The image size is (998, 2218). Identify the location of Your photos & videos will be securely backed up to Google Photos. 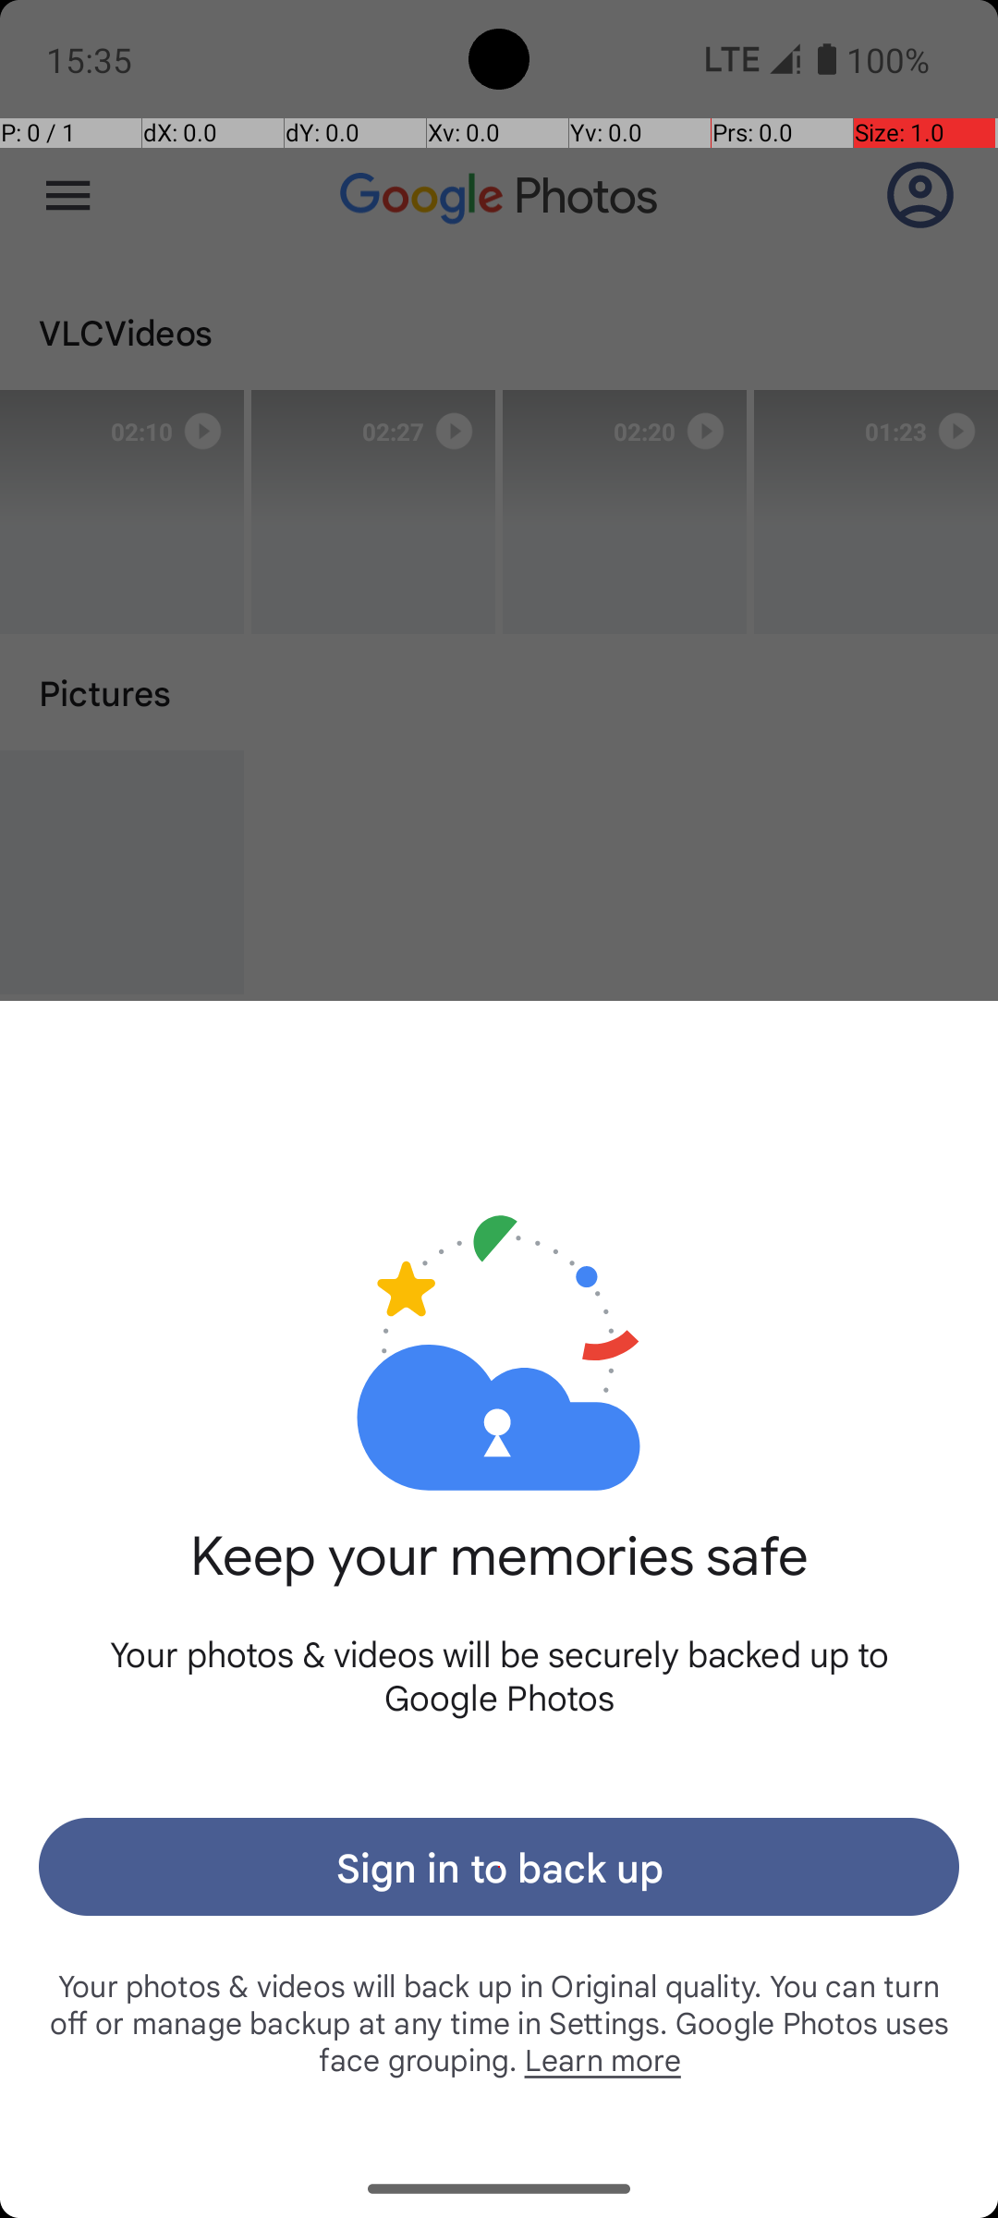
(499, 1675).